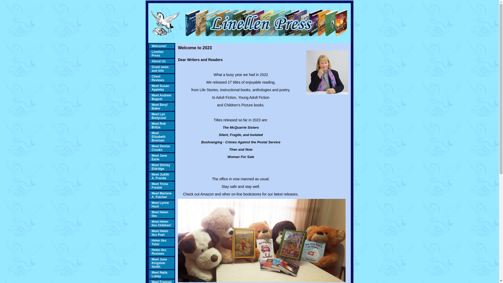 This screenshot has width=503, height=283. What do you see at coordinates (160, 107) in the screenshot?
I see `Meet Beryl Baker` at bounding box center [160, 107].